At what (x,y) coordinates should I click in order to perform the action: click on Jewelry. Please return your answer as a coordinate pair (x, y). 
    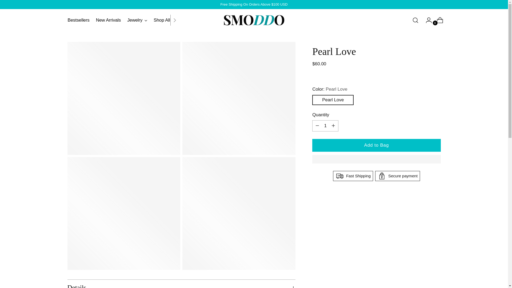
    Looking at the image, I should click on (137, 20).